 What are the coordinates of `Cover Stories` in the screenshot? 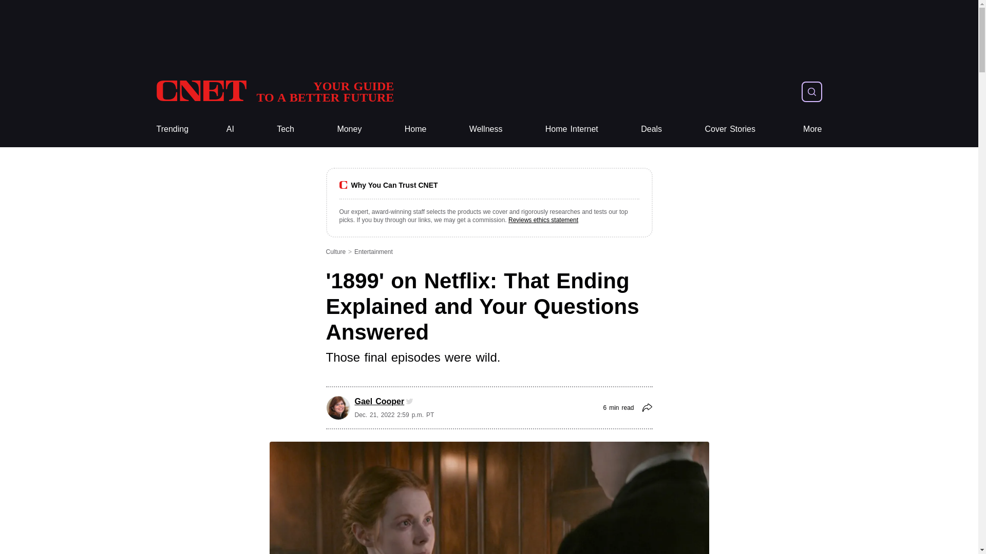 It's located at (730, 129).